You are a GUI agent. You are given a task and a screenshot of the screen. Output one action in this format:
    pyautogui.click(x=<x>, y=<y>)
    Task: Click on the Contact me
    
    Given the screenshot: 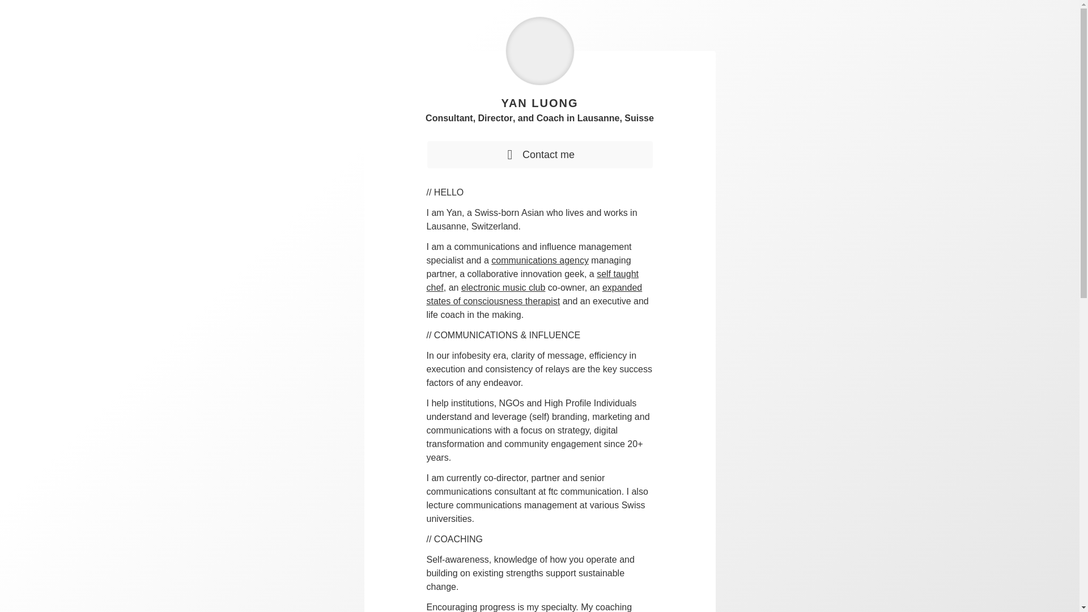 What is the action you would take?
    pyautogui.click(x=539, y=155)
    